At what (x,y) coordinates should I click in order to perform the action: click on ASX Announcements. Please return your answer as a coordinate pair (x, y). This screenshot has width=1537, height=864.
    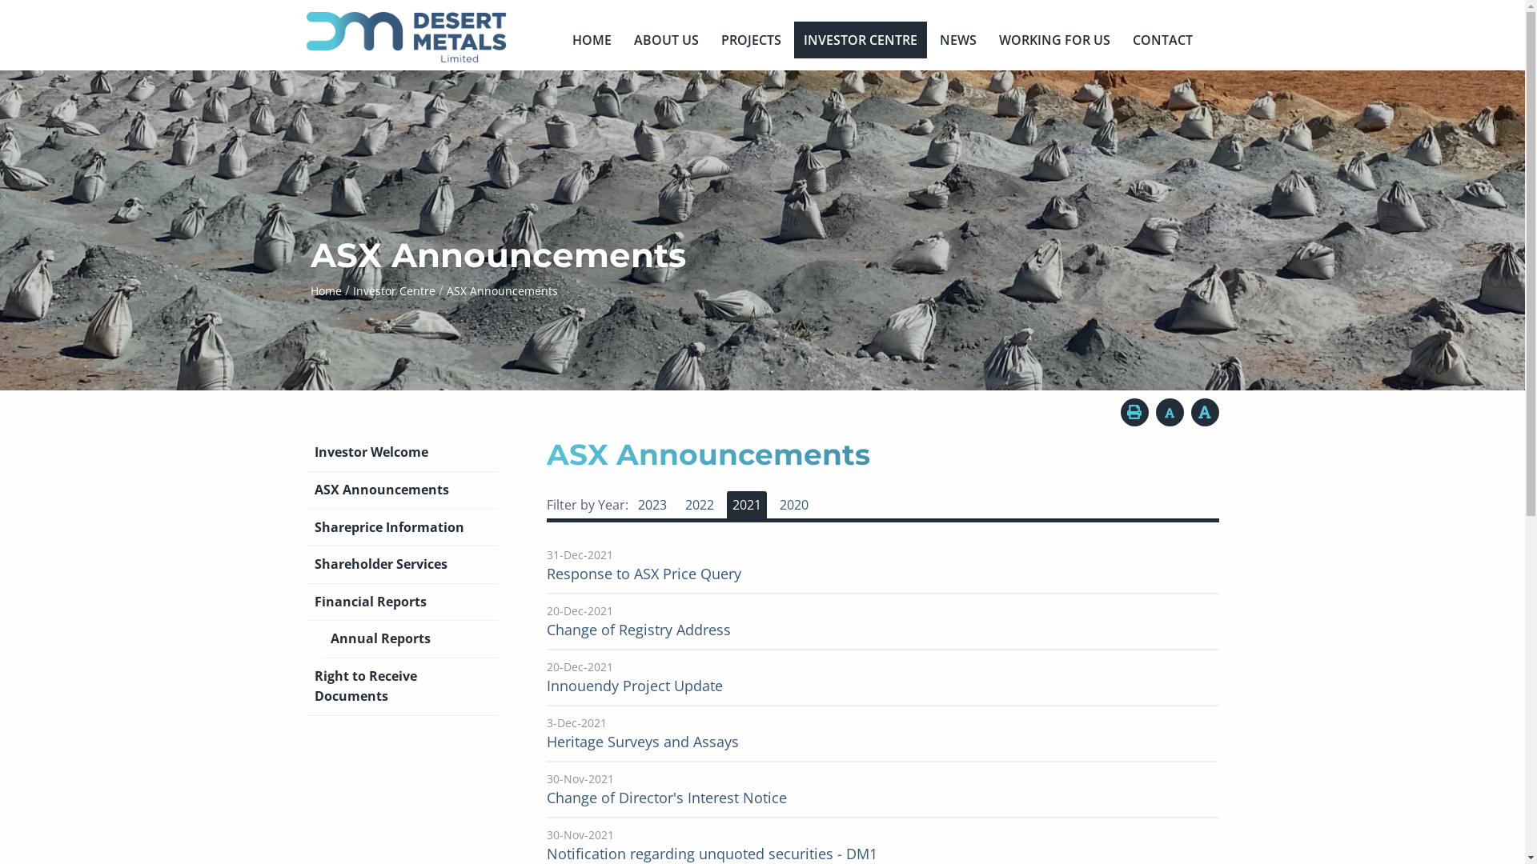
    Looking at the image, I should click on (501, 291).